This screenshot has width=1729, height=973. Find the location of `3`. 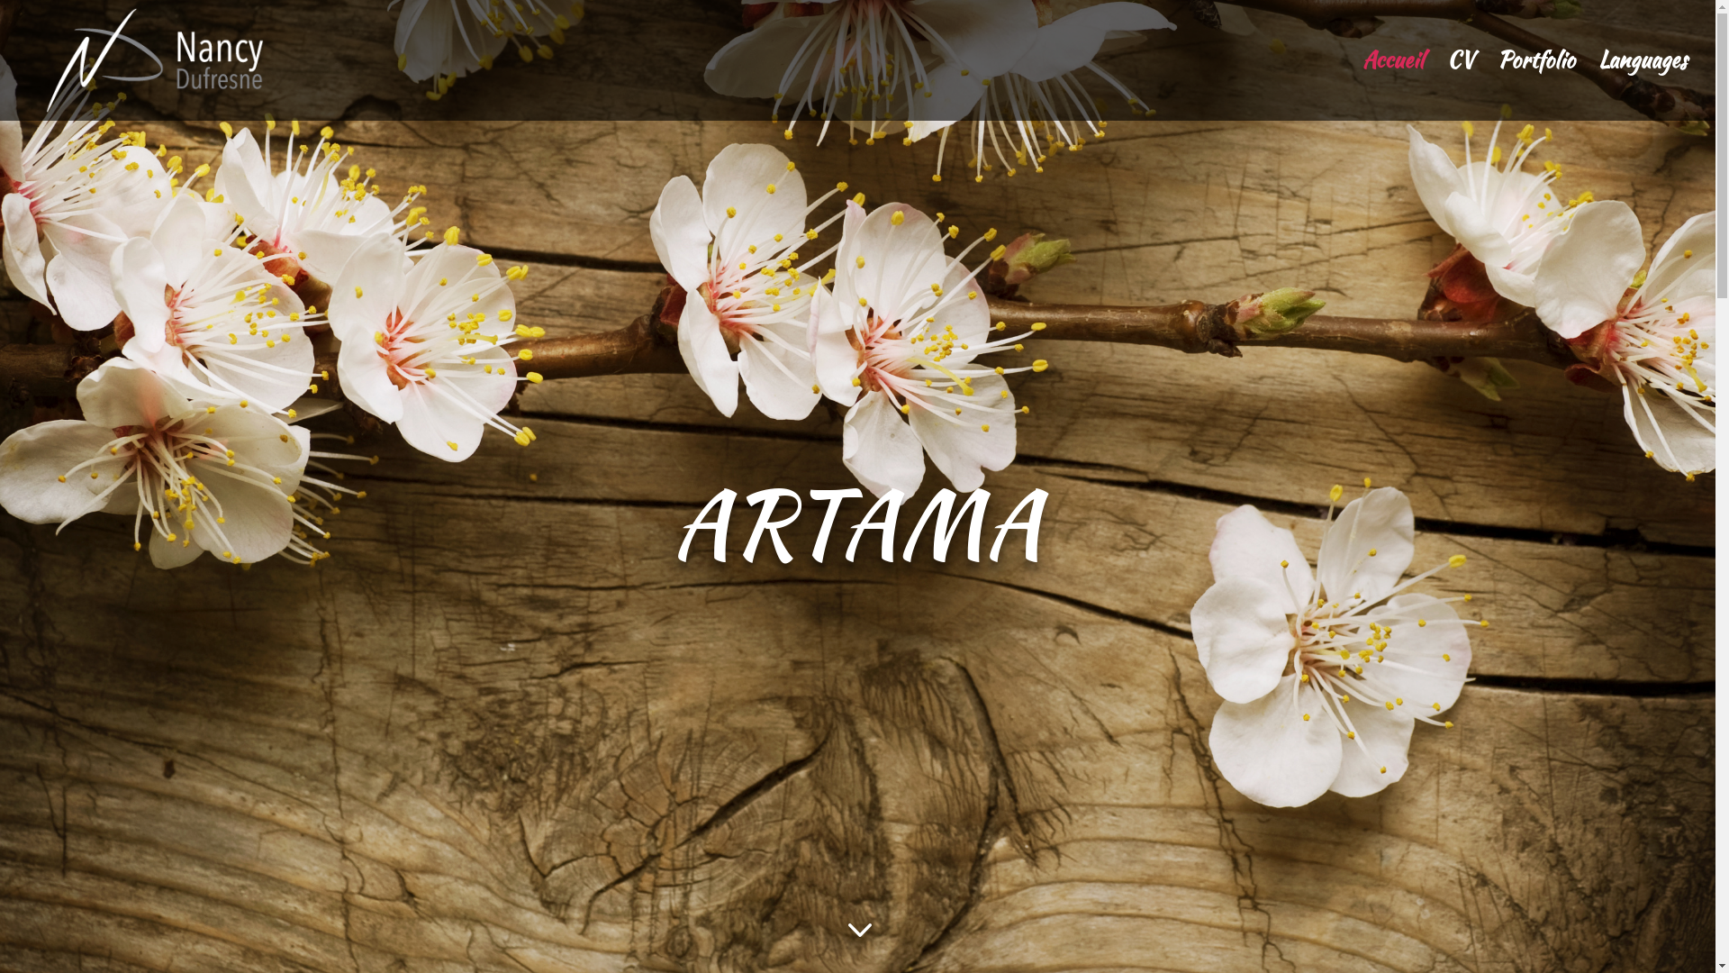

3 is located at coordinates (857, 929).